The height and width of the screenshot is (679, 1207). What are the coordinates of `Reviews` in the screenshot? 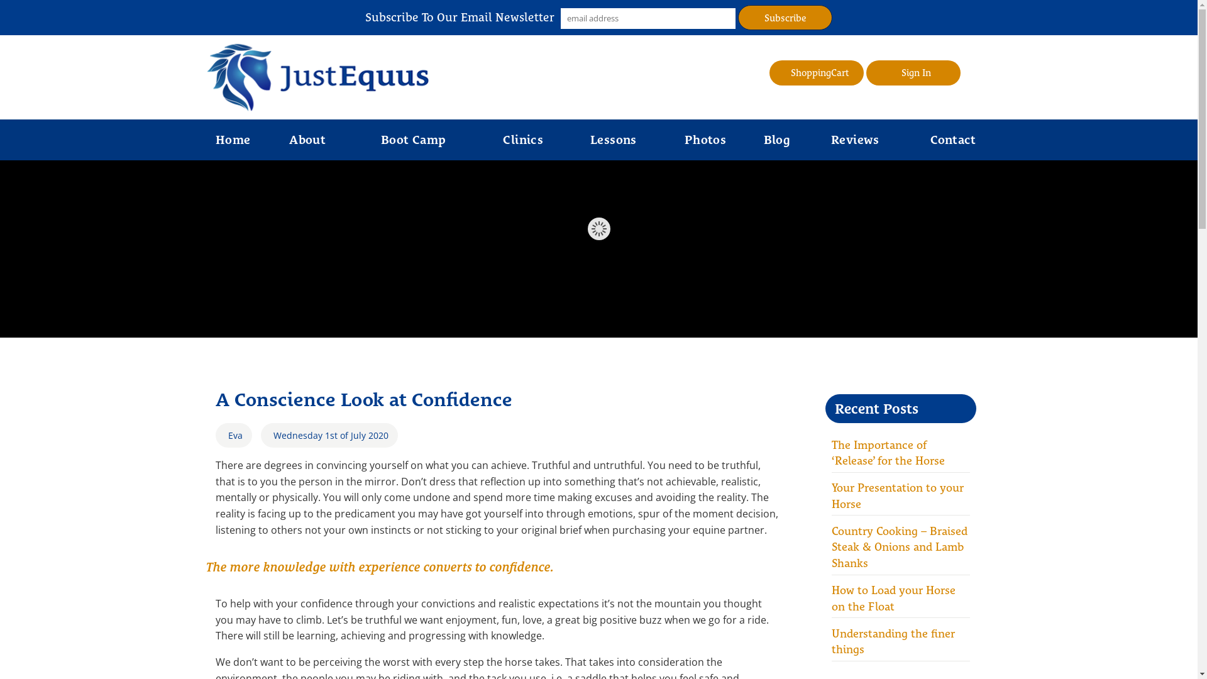 It's located at (855, 140).